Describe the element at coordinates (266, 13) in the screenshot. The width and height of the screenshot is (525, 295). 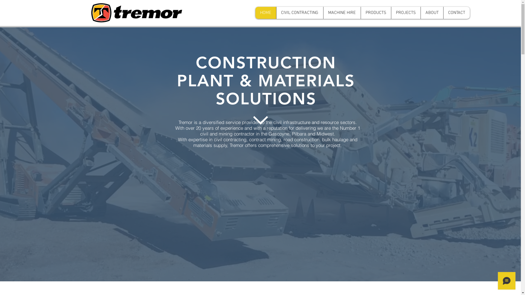
I see `HOME` at that location.